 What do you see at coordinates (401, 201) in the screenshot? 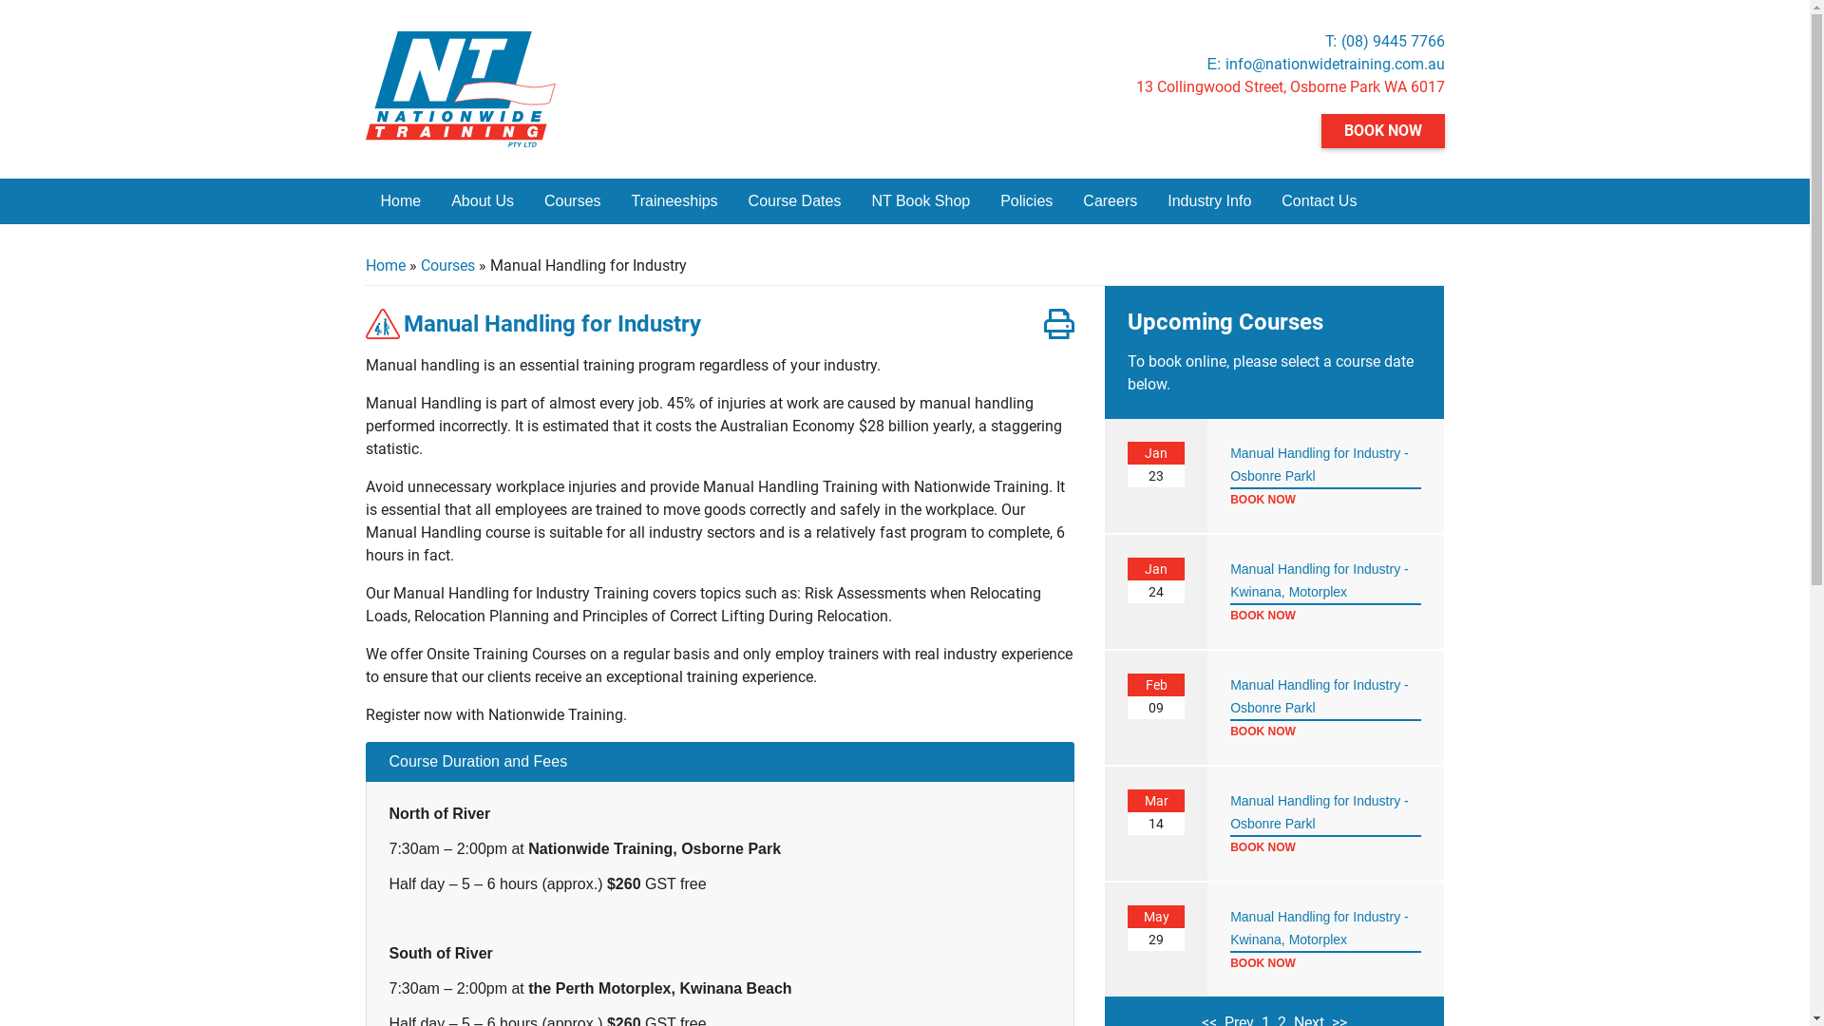
I see `Home` at bounding box center [401, 201].